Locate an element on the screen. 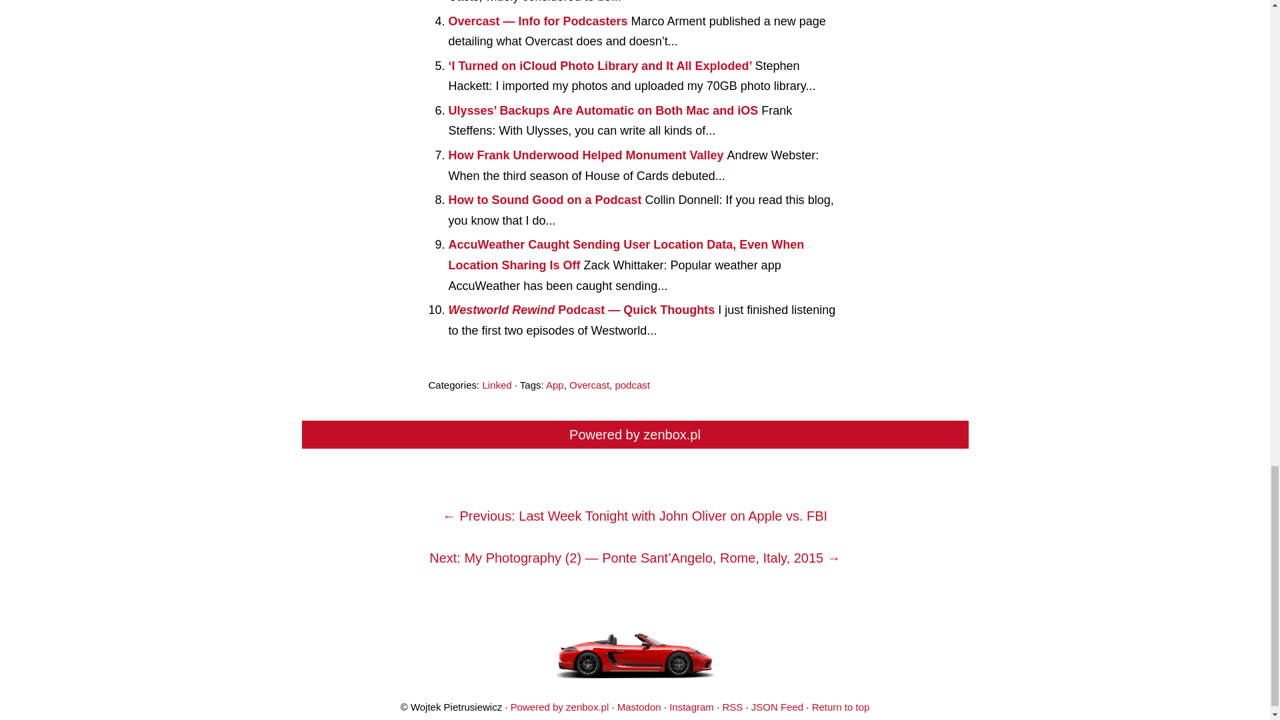 The width and height of the screenshot is (1280, 720). Powered by zenbox.pl is located at coordinates (635, 435).